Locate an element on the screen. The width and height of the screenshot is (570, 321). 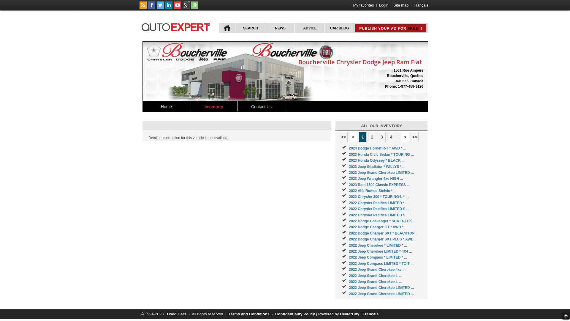
2024 Dodge Hornet R-T * AWD * ... is located at coordinates (378, 148).